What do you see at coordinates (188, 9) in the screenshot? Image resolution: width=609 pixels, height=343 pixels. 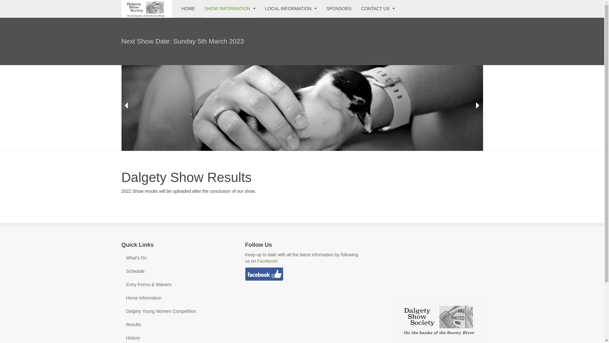 I see `HOME` at bounding box center [188, 9].